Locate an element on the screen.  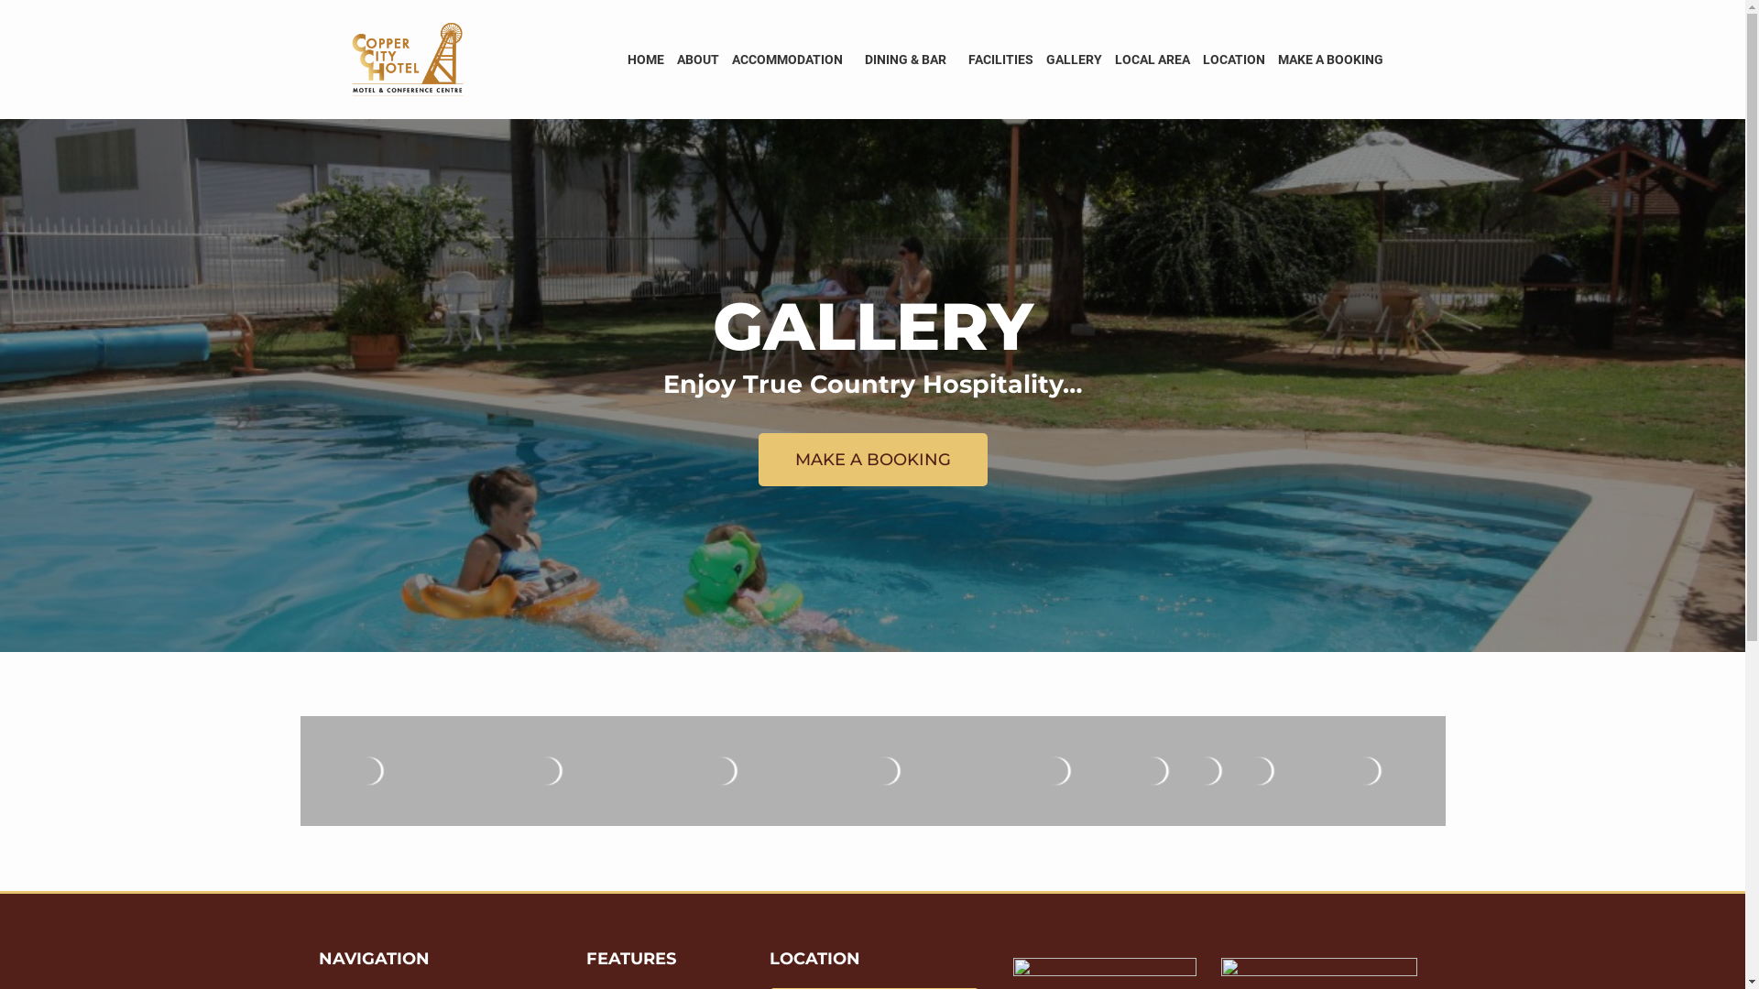
MAKE A BOOKING is located at coordinates (1330, 60).